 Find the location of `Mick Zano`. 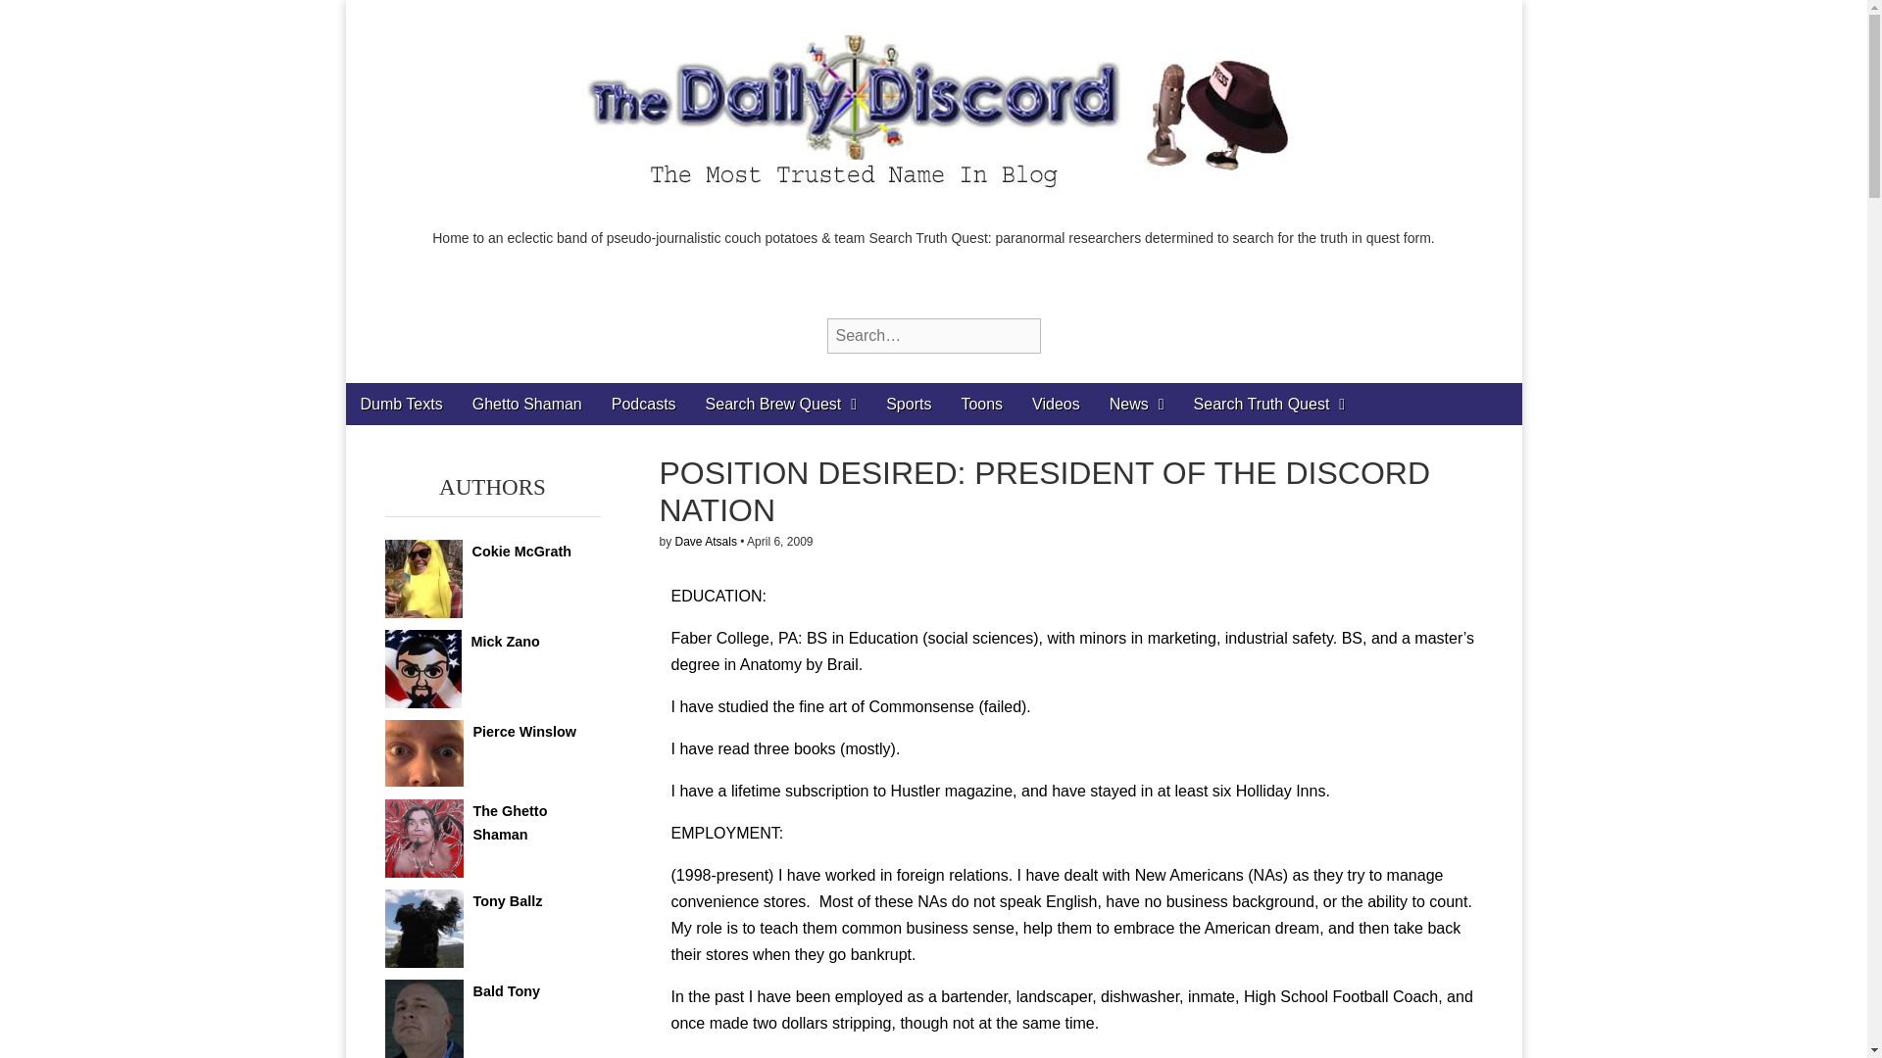

Mick Zano is located at coordinates (504, 641).